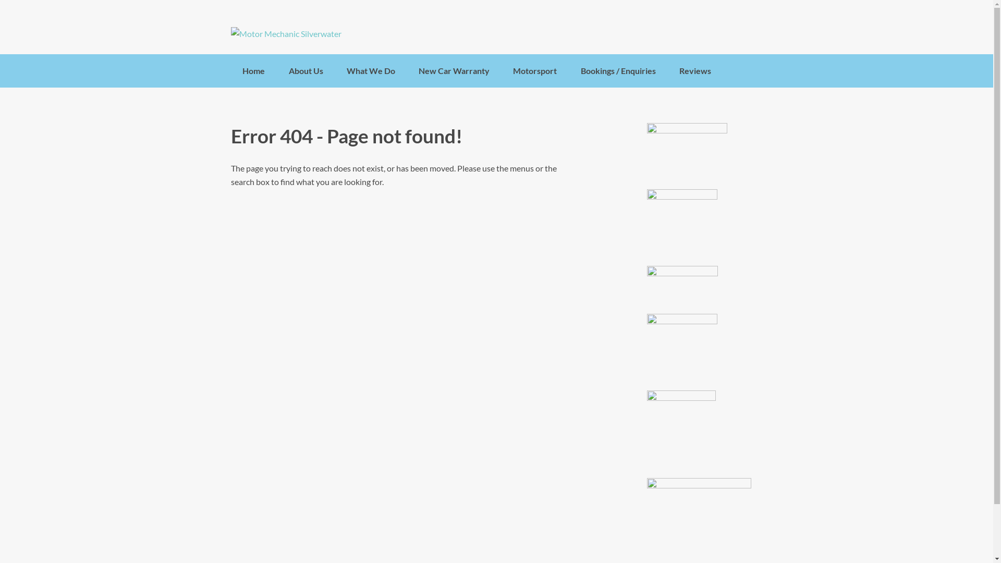  Describe the element at coordinates (695, 71) in the screenshot. I see `Reviews` at that location.